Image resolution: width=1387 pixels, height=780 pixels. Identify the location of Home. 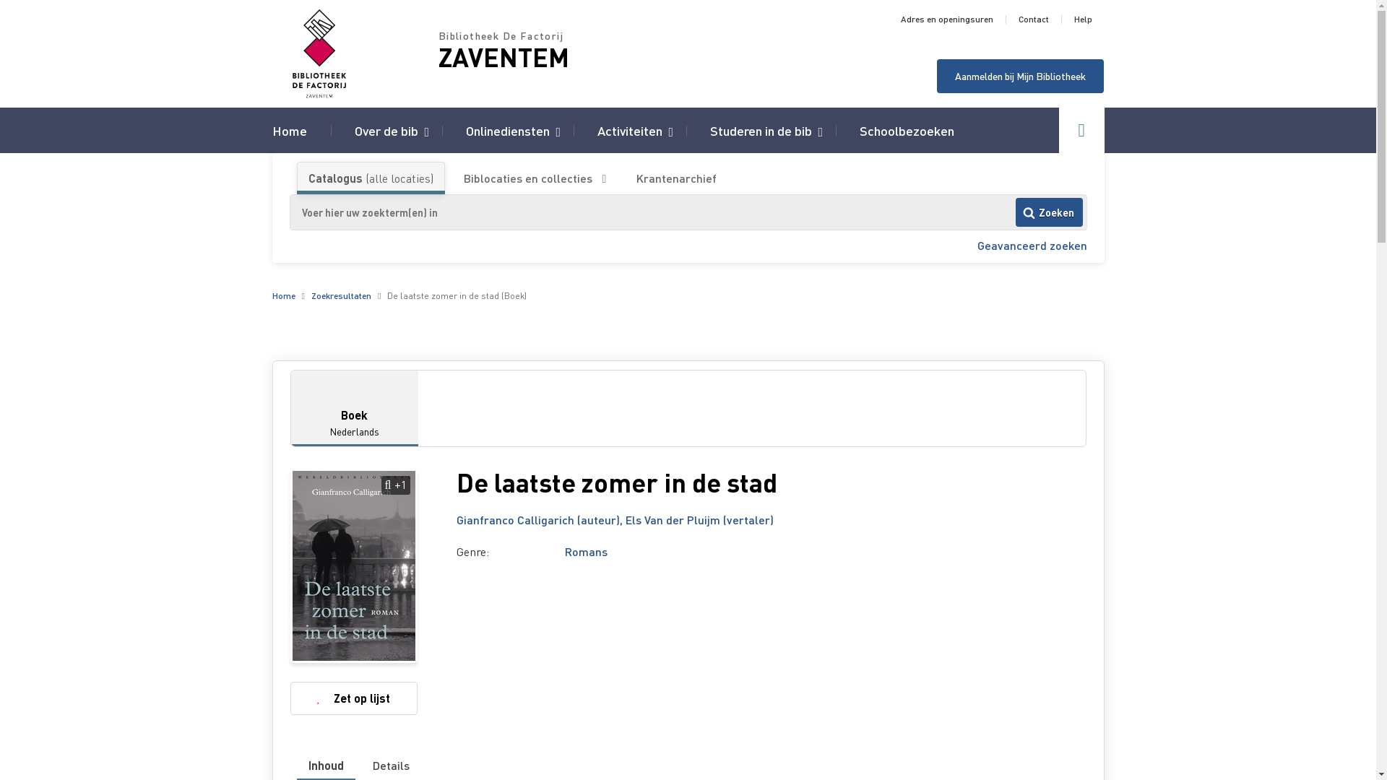
(289, 130).